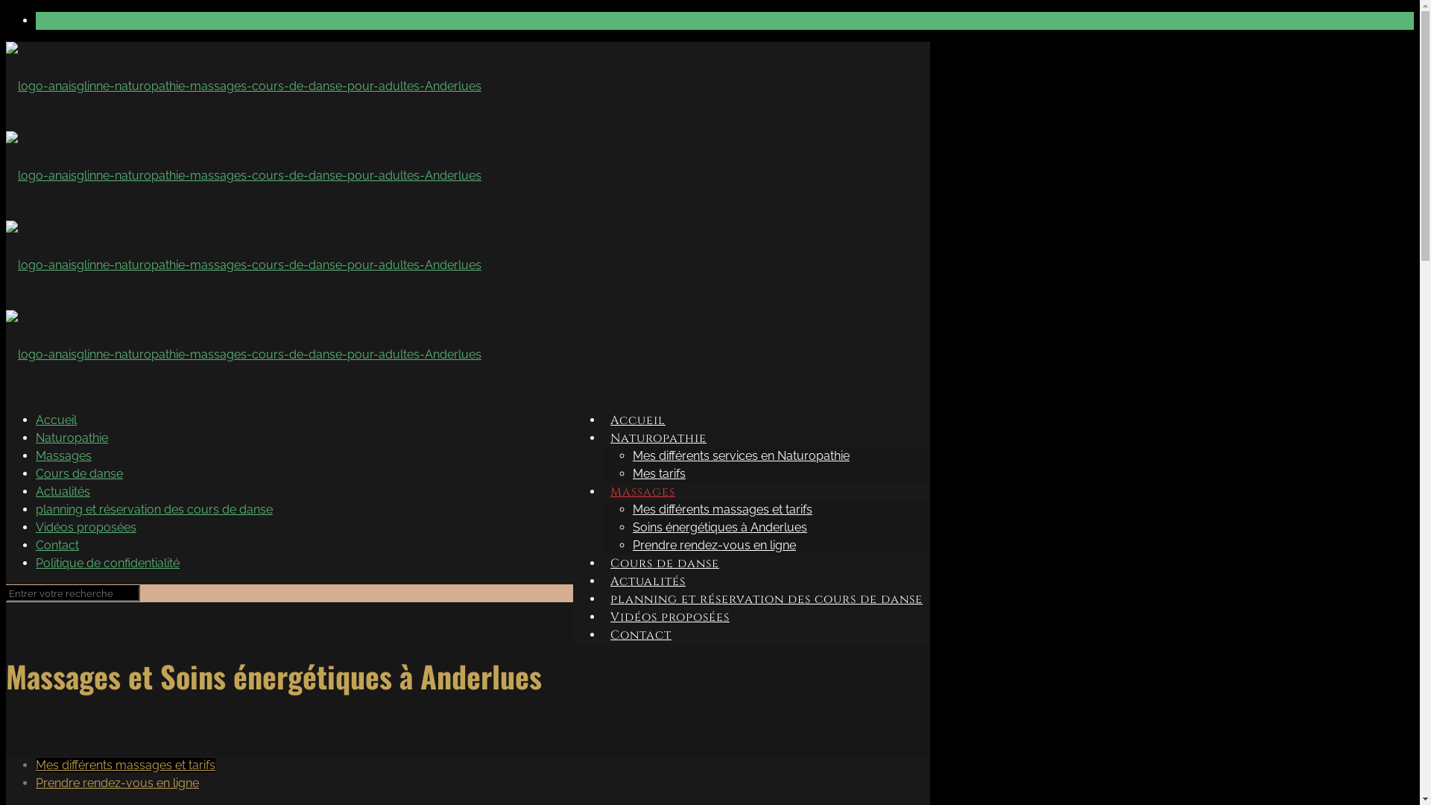 The height and width of the screenshot is (805, 1431). What do you see at coordinates (118, 783) in the screenshot?
I see `Prendre rendez-vous en ligne` at bounding box center [118, 783].